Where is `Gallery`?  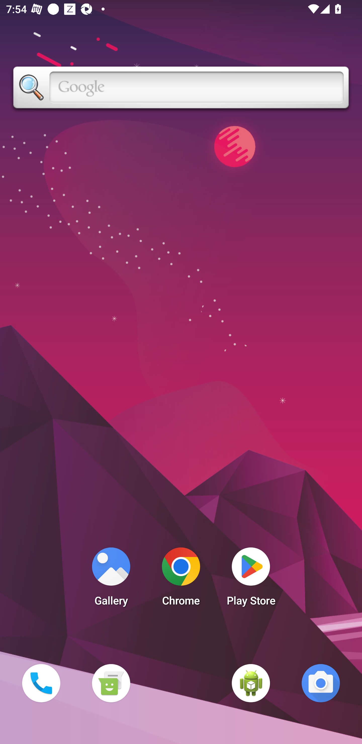 Gallery is located at coordinates (111, 579).